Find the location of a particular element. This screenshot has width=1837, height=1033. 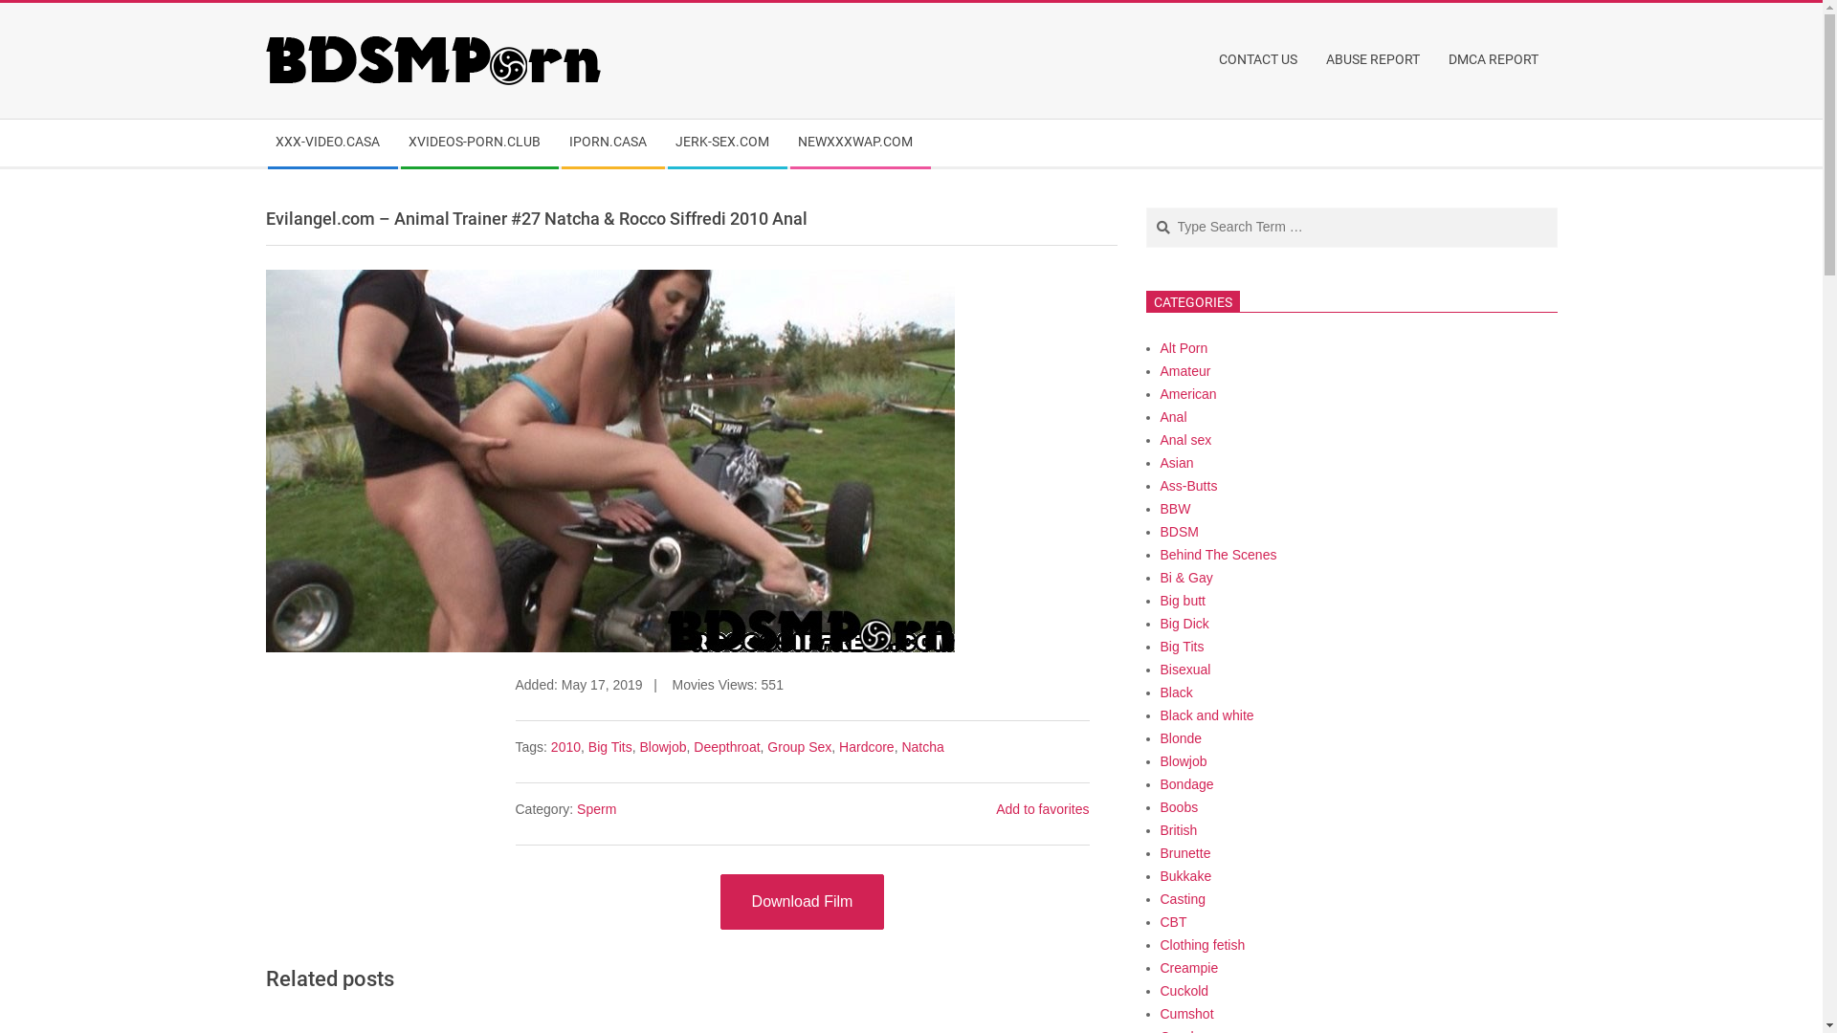

British is located at coordinates (1179, 830).